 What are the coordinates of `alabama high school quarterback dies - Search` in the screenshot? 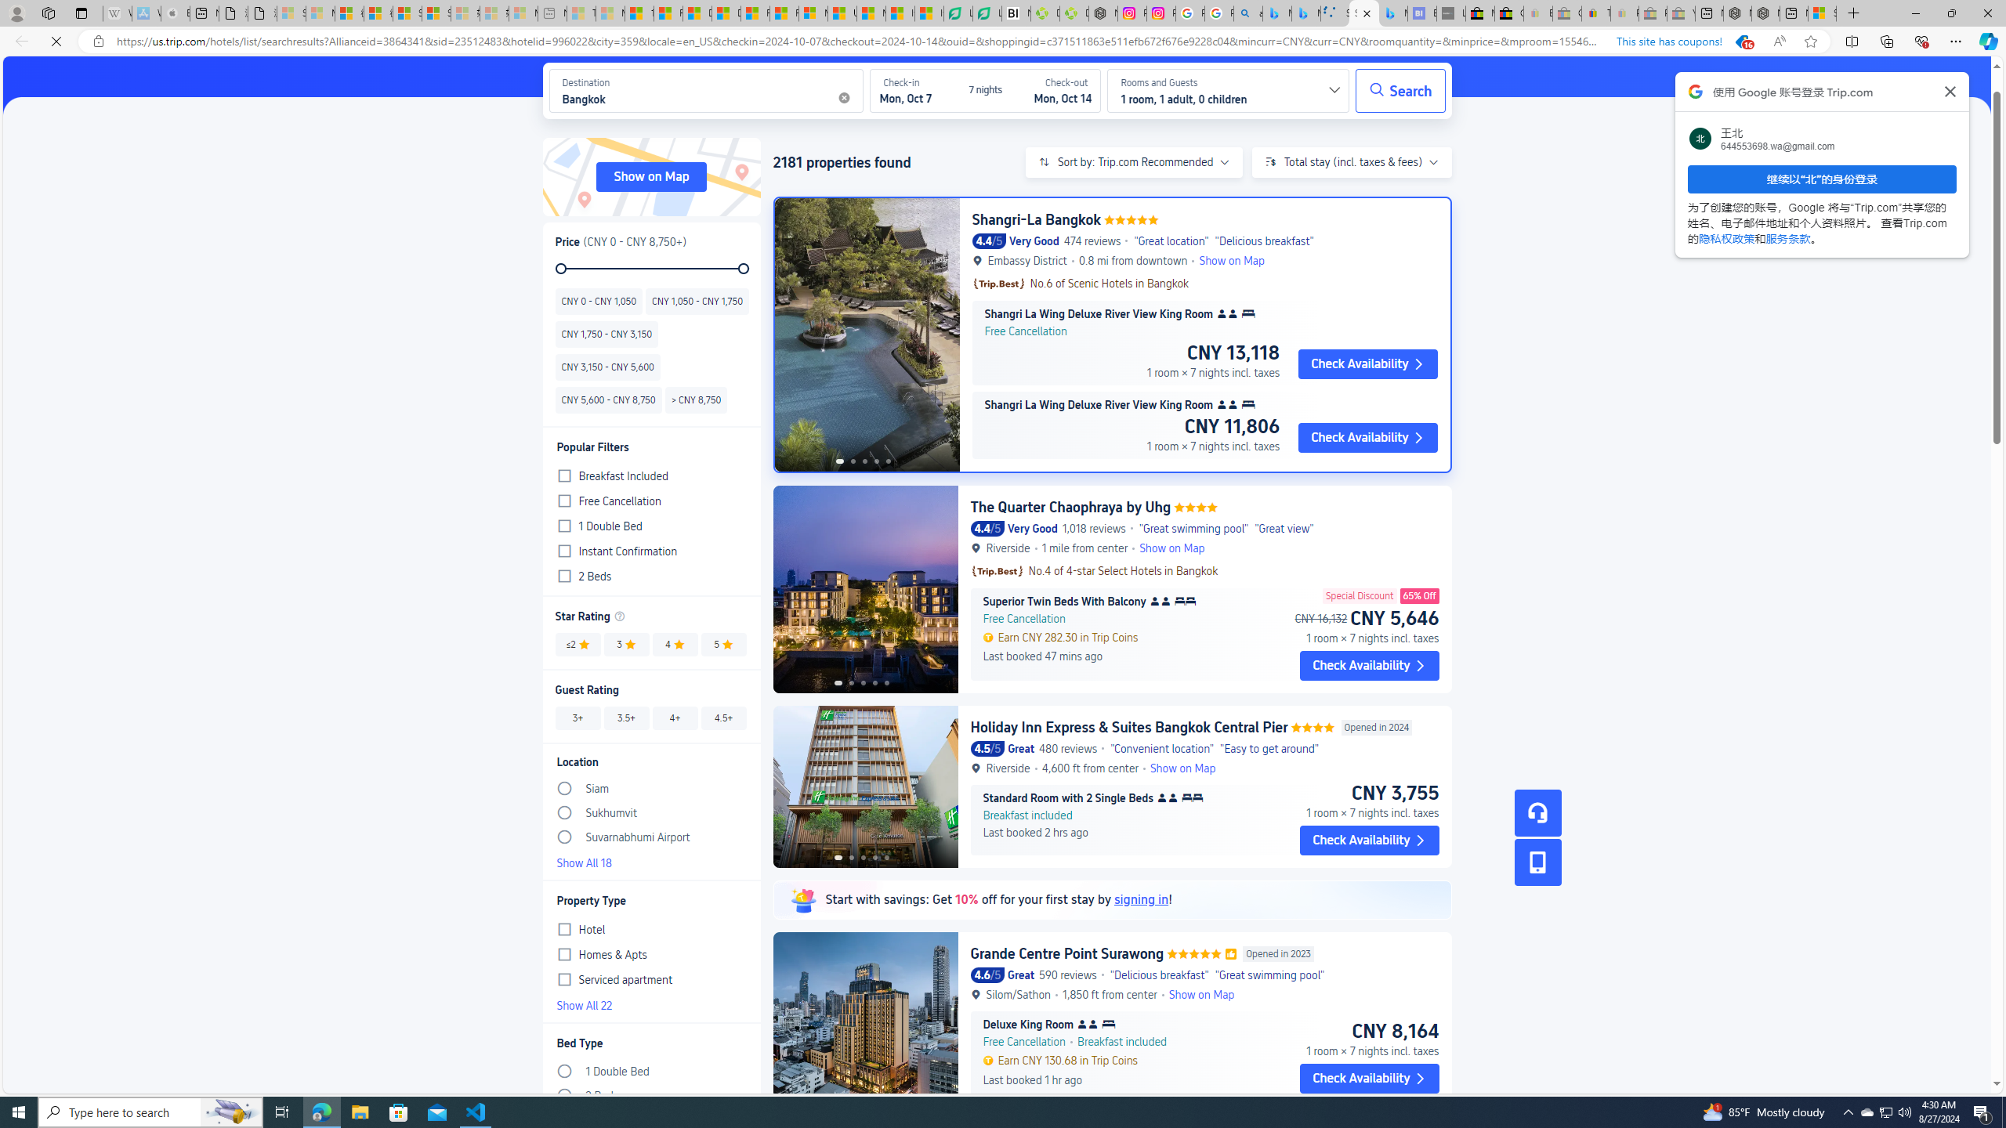 It's located at (1248, 13).